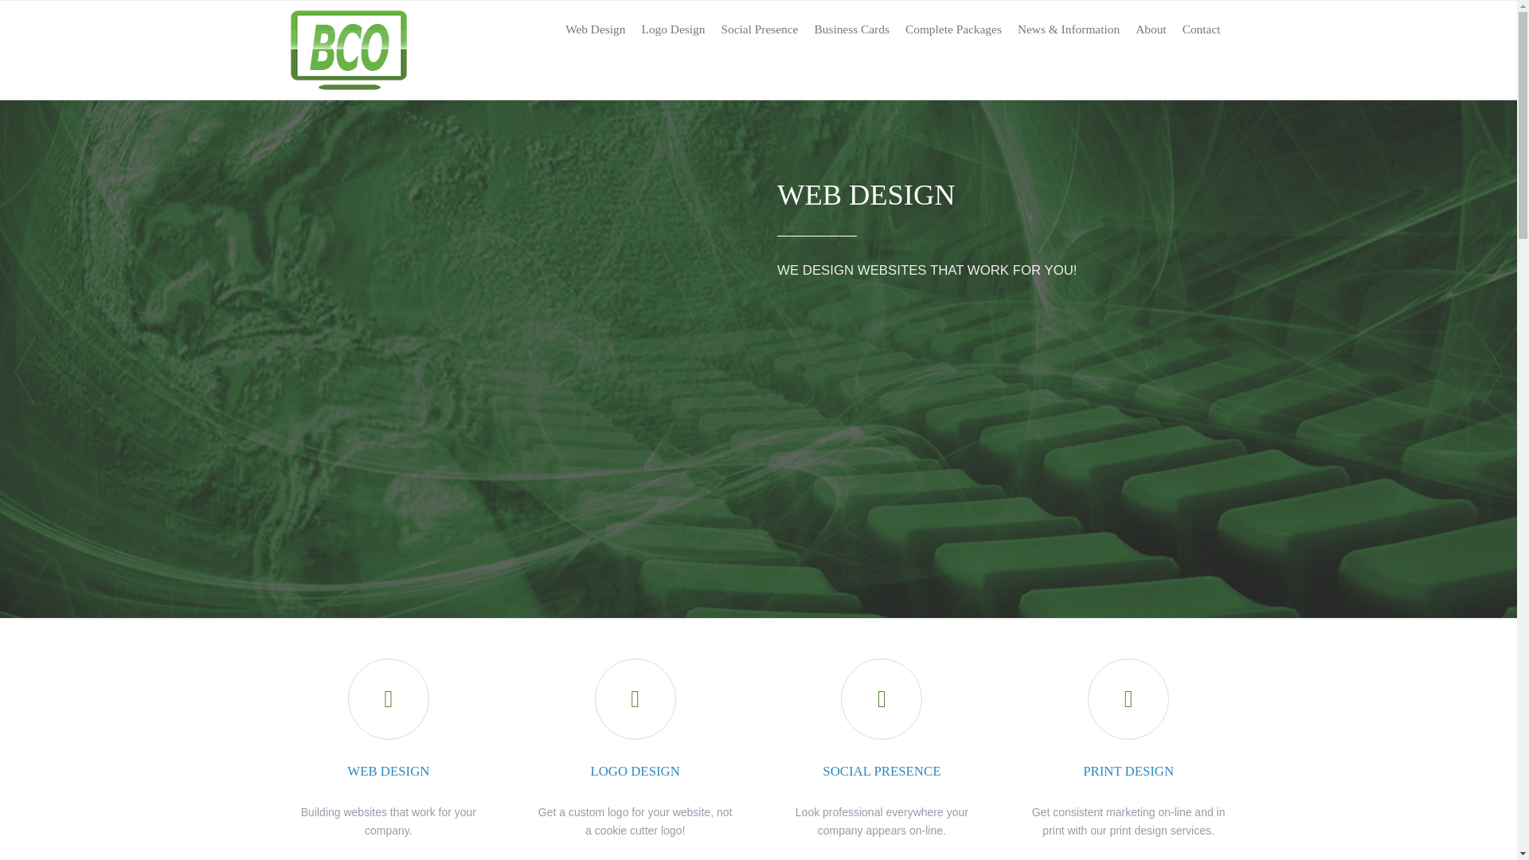  What do you see at coordinates (881, 771) in the screenshot?
I see `SOCIAL PRESENCE` at bounding box center [881, 771].